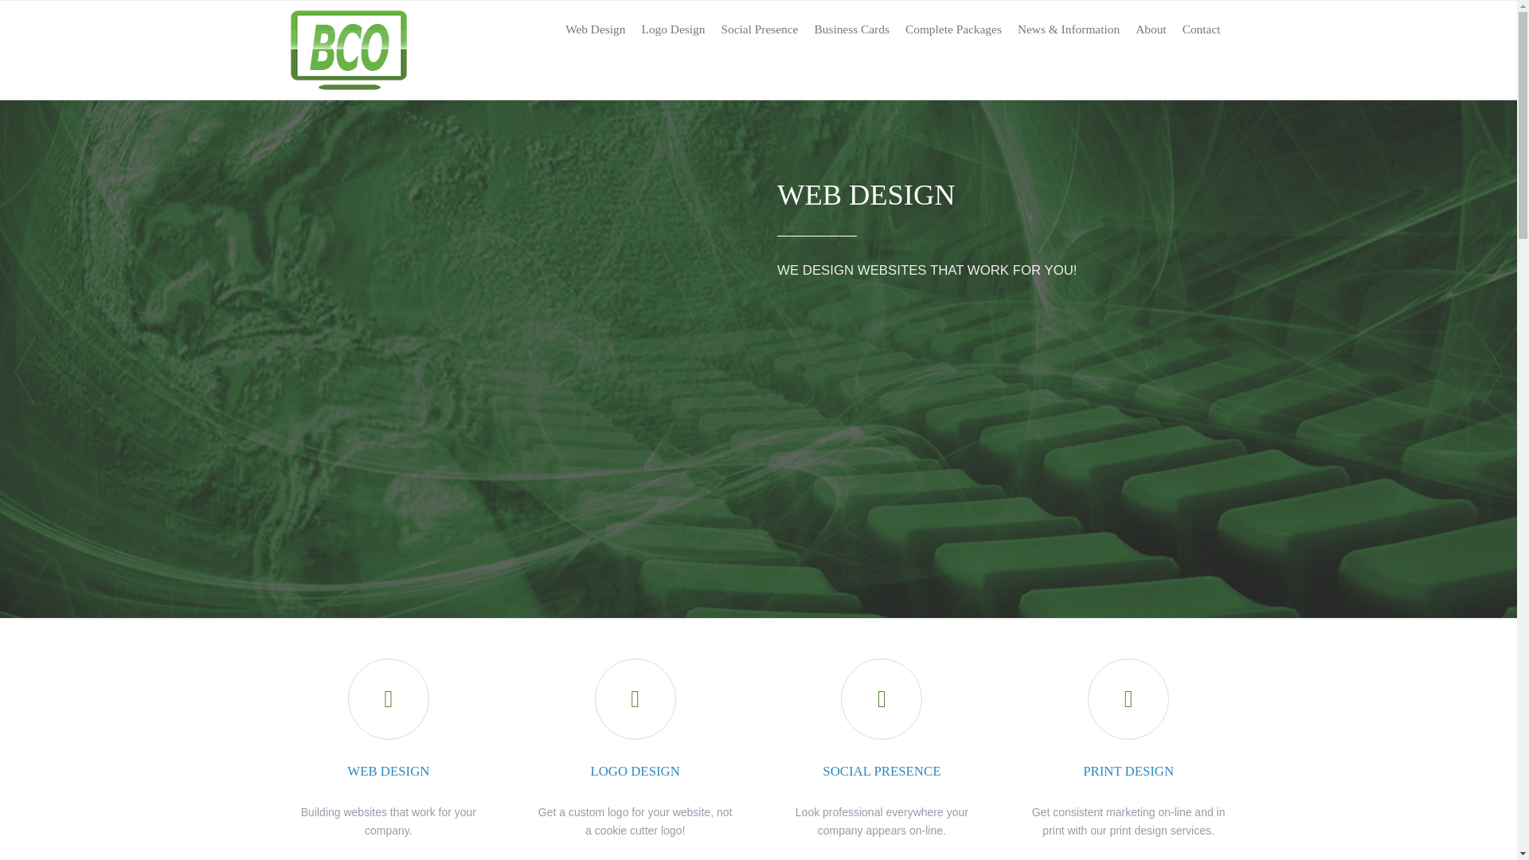  What do you see at coordinates (881, 771) in the screenshot?
I see `SOCIAL PRESENCE` at bounding box center [881, 771].